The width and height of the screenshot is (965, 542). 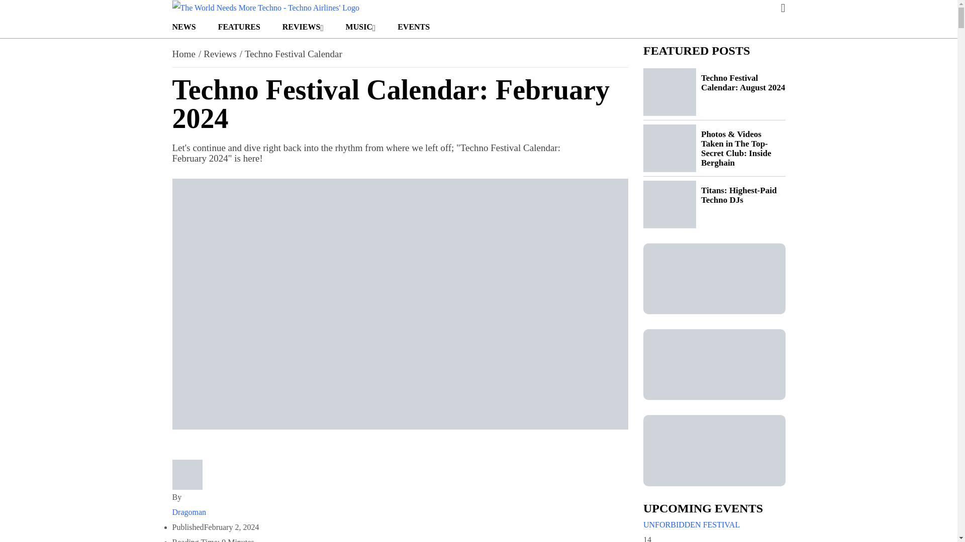 What do you see at coordinates (412, 27) in the screenshot?
I see `EVENTS` at bounding box center [412, 27].